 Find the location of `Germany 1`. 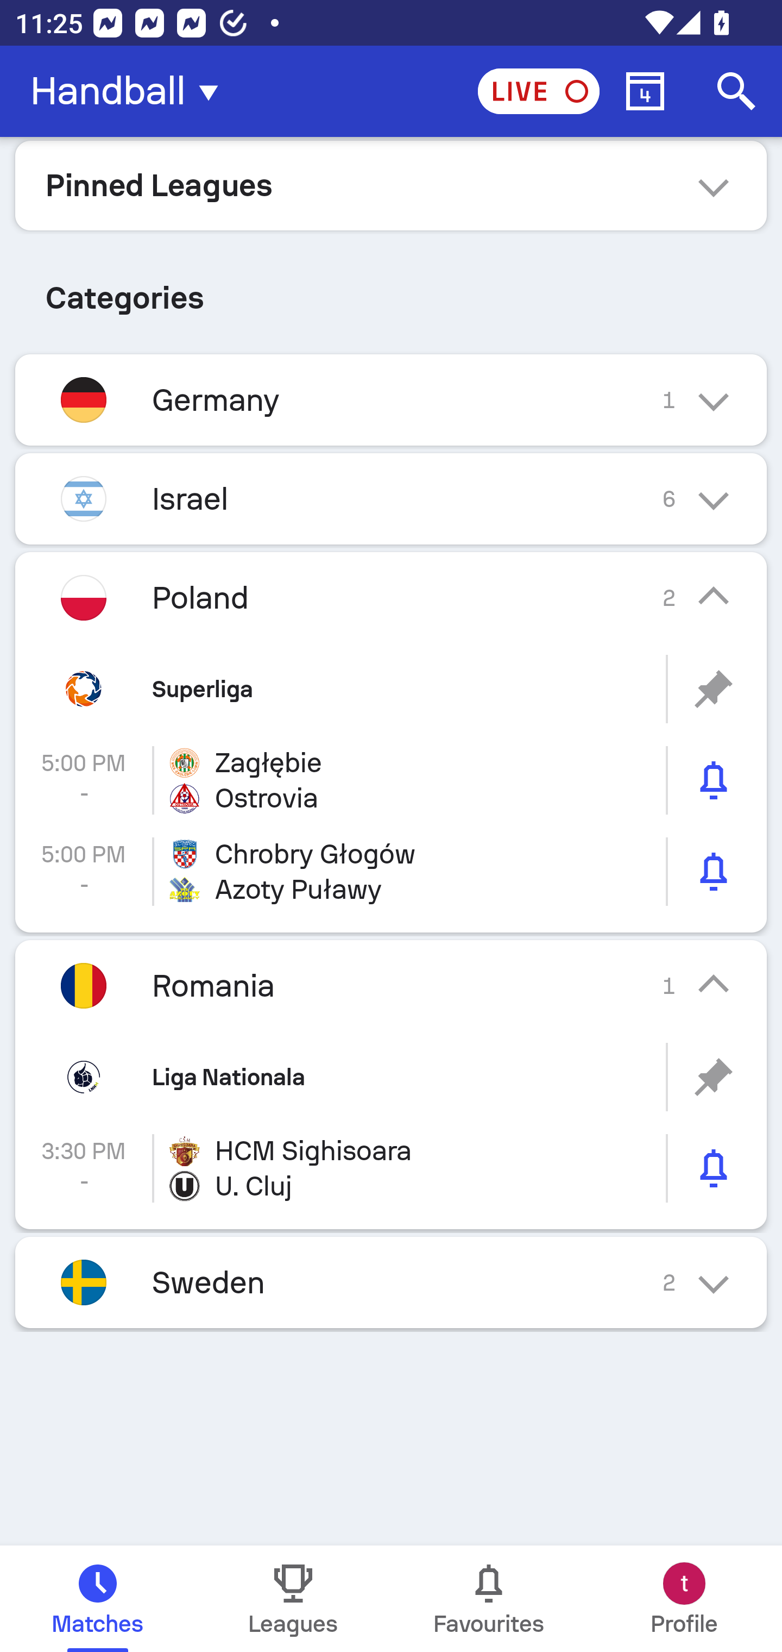

Germany 1 is located at coordinates (391, 399).